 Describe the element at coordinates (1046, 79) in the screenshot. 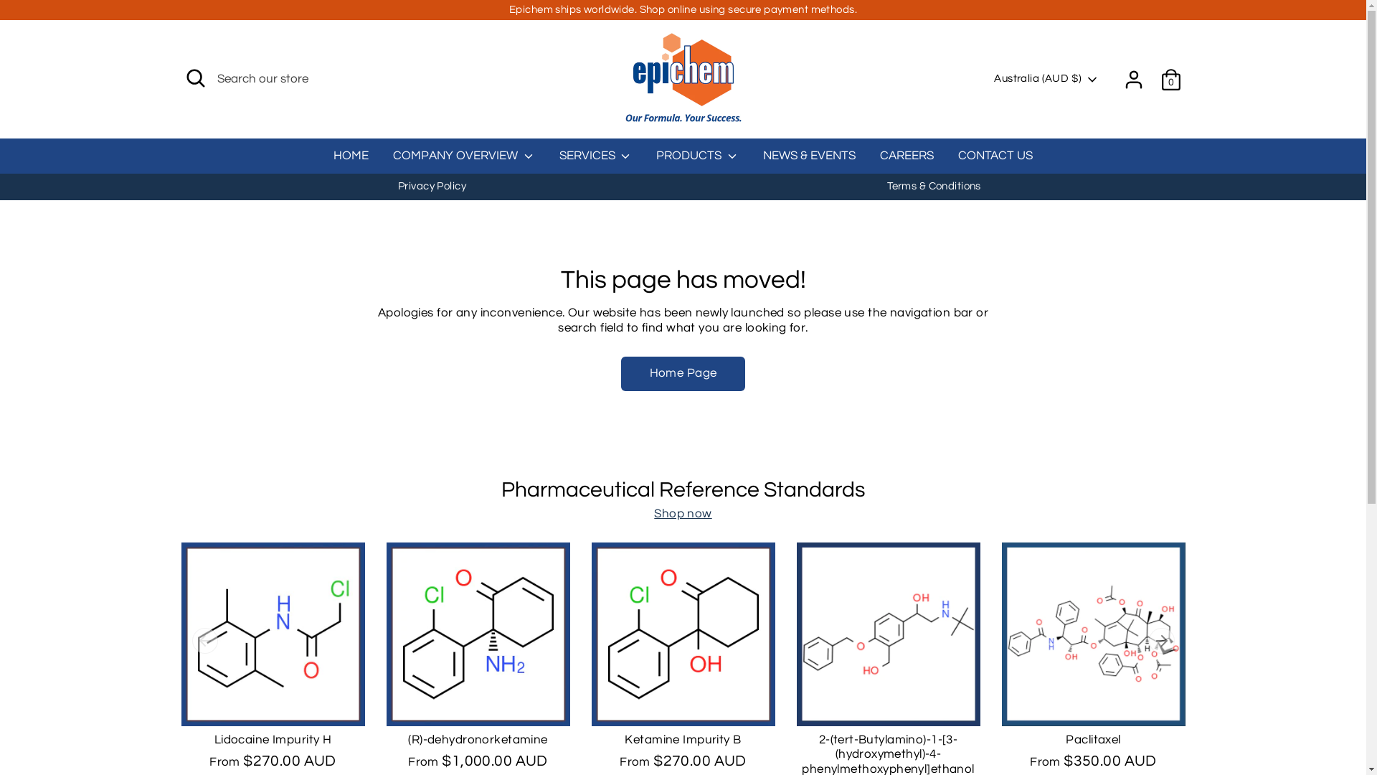

I see `Australia (AUD $)` at that location.